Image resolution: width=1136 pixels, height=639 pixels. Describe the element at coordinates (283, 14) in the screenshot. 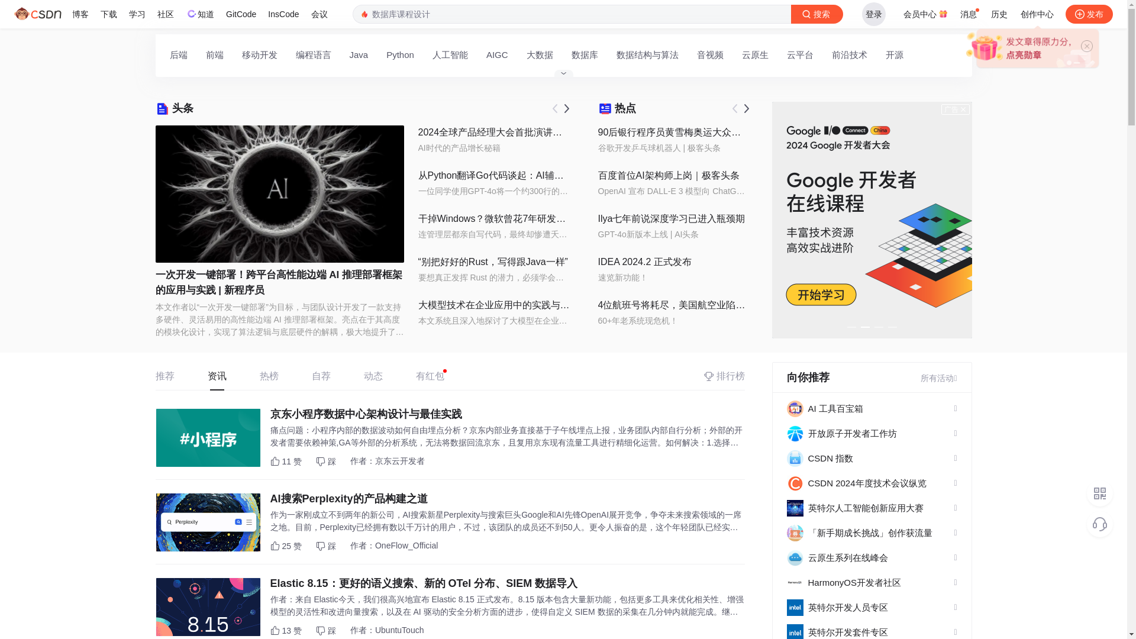

I see `InsCode` at that location.